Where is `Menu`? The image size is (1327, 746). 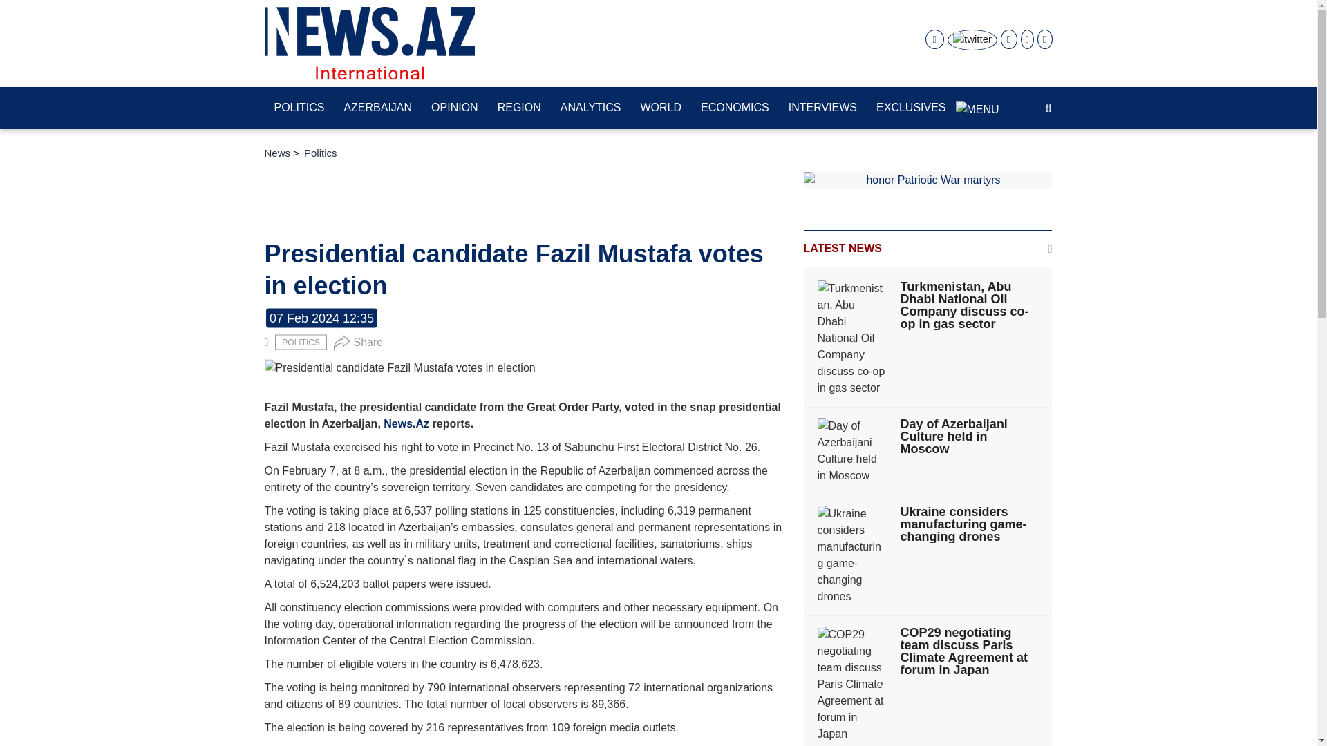
Menu is located at coordinates (977, 102).